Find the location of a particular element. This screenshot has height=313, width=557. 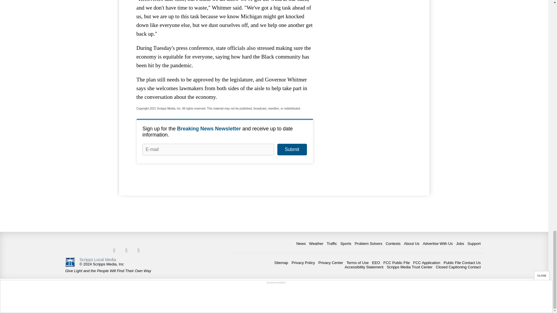

Submit is located at coordinates (292, 149).